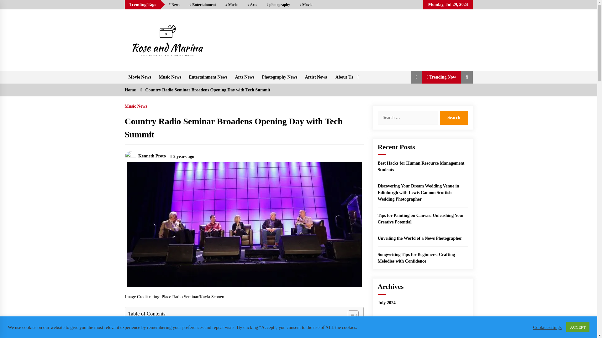 This screenshot has width=602, height=338. What do you see at coordinates (245, 77) in the screenshot?
I see `Arts News` at bounding box center [245, 77].